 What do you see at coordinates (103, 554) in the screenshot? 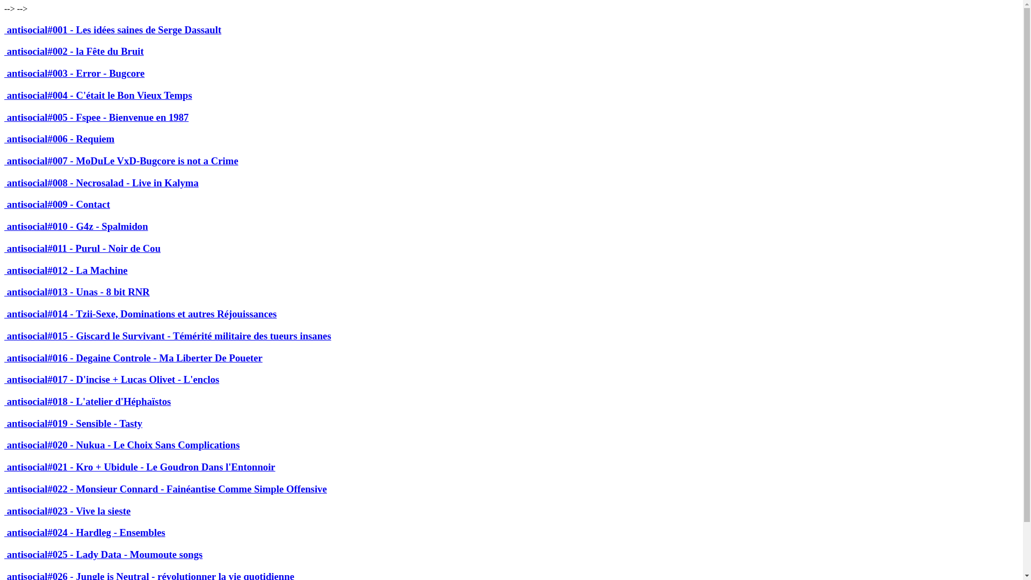
I see ` antisocial#025 - Lady Data - Moumoute songs` at bounding box center [103, 554].